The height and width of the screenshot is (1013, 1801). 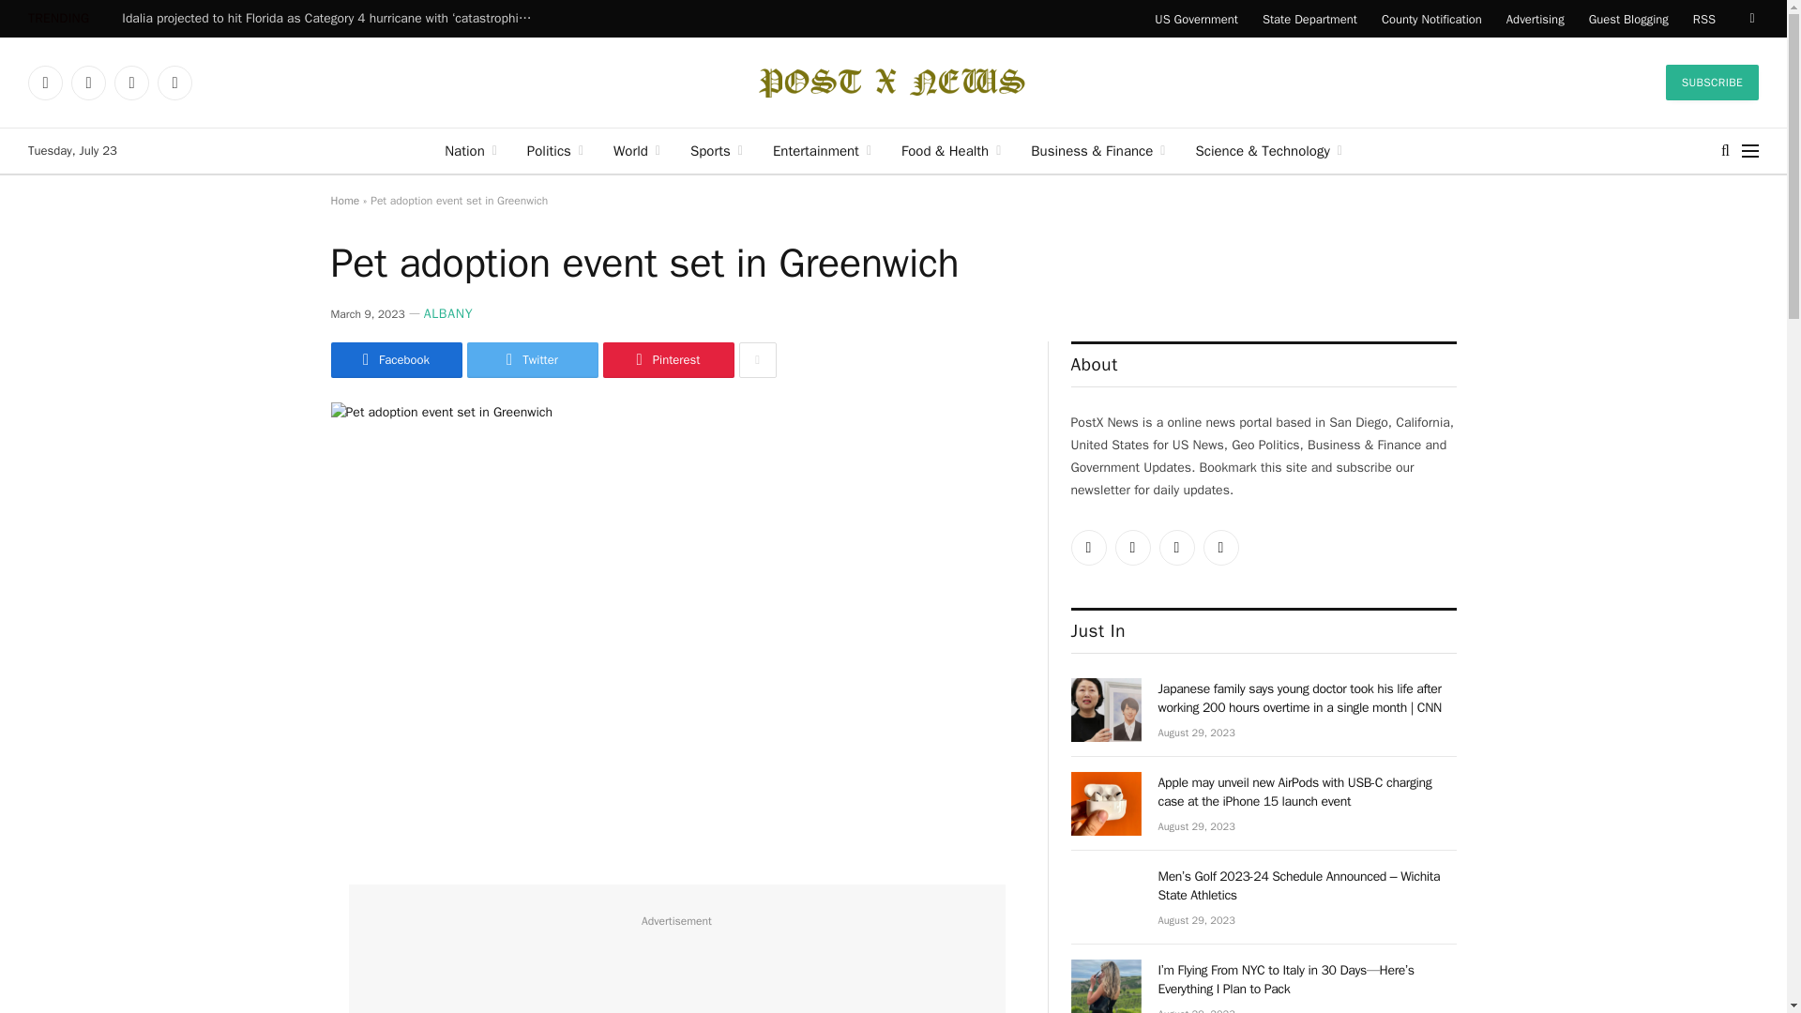 What do you see at coordinates (471, 150) in the screenshot?
I see `Nation` at bounding box center [471, 150].